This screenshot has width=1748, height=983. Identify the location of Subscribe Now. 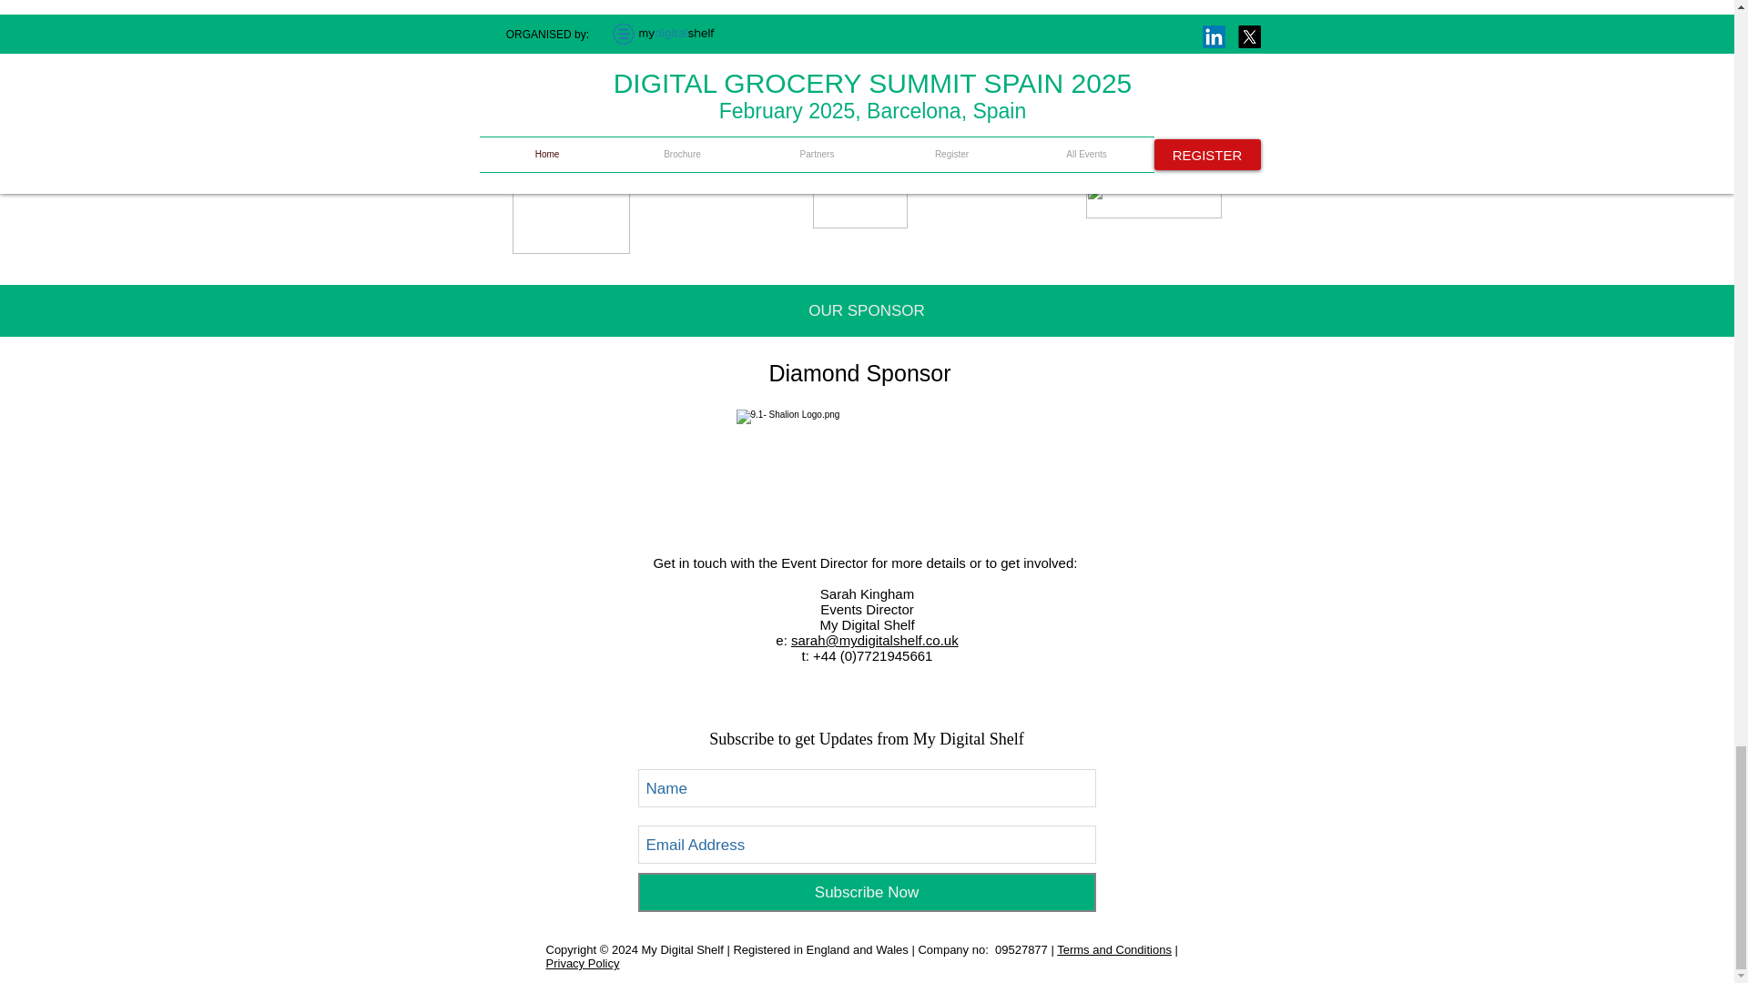
(867, 892).